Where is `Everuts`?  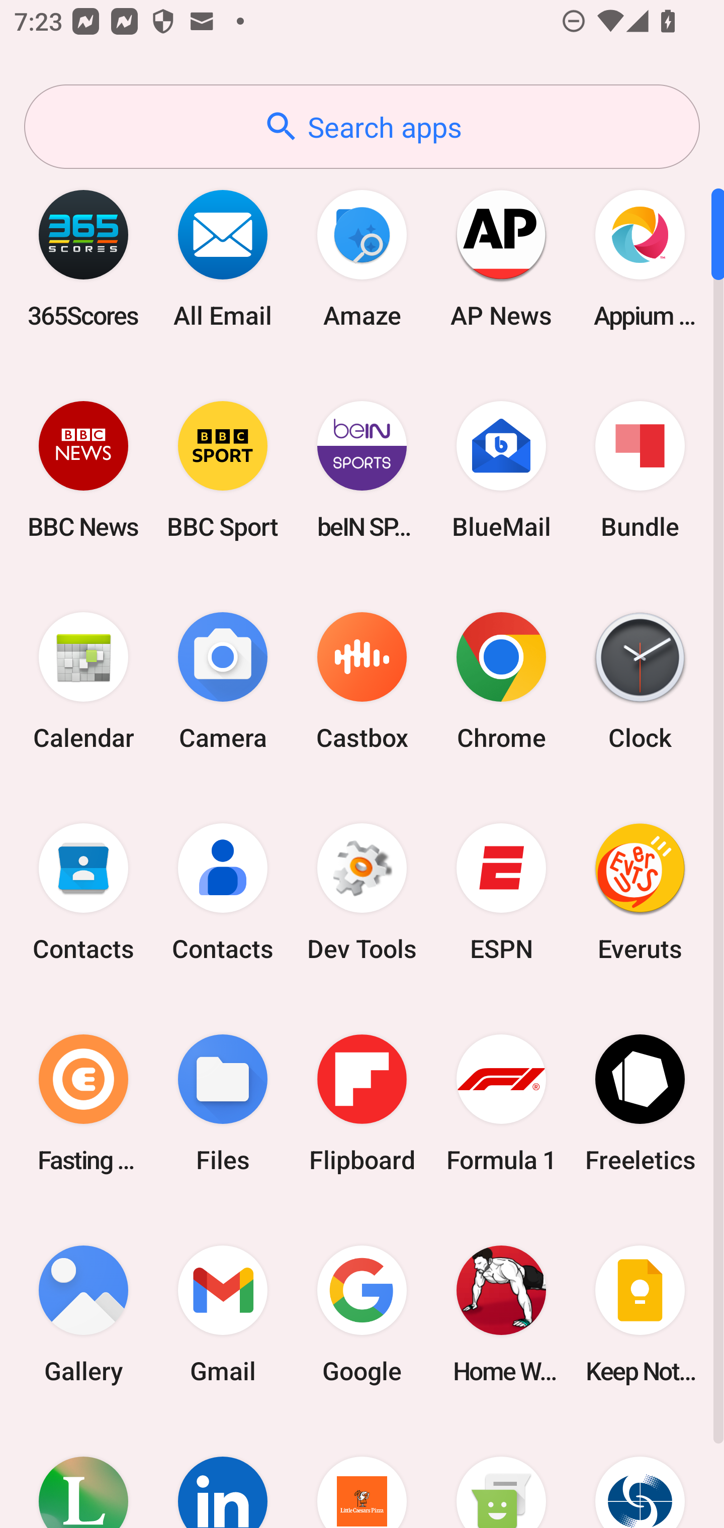 Everuts is located at coordinates (640, 892).